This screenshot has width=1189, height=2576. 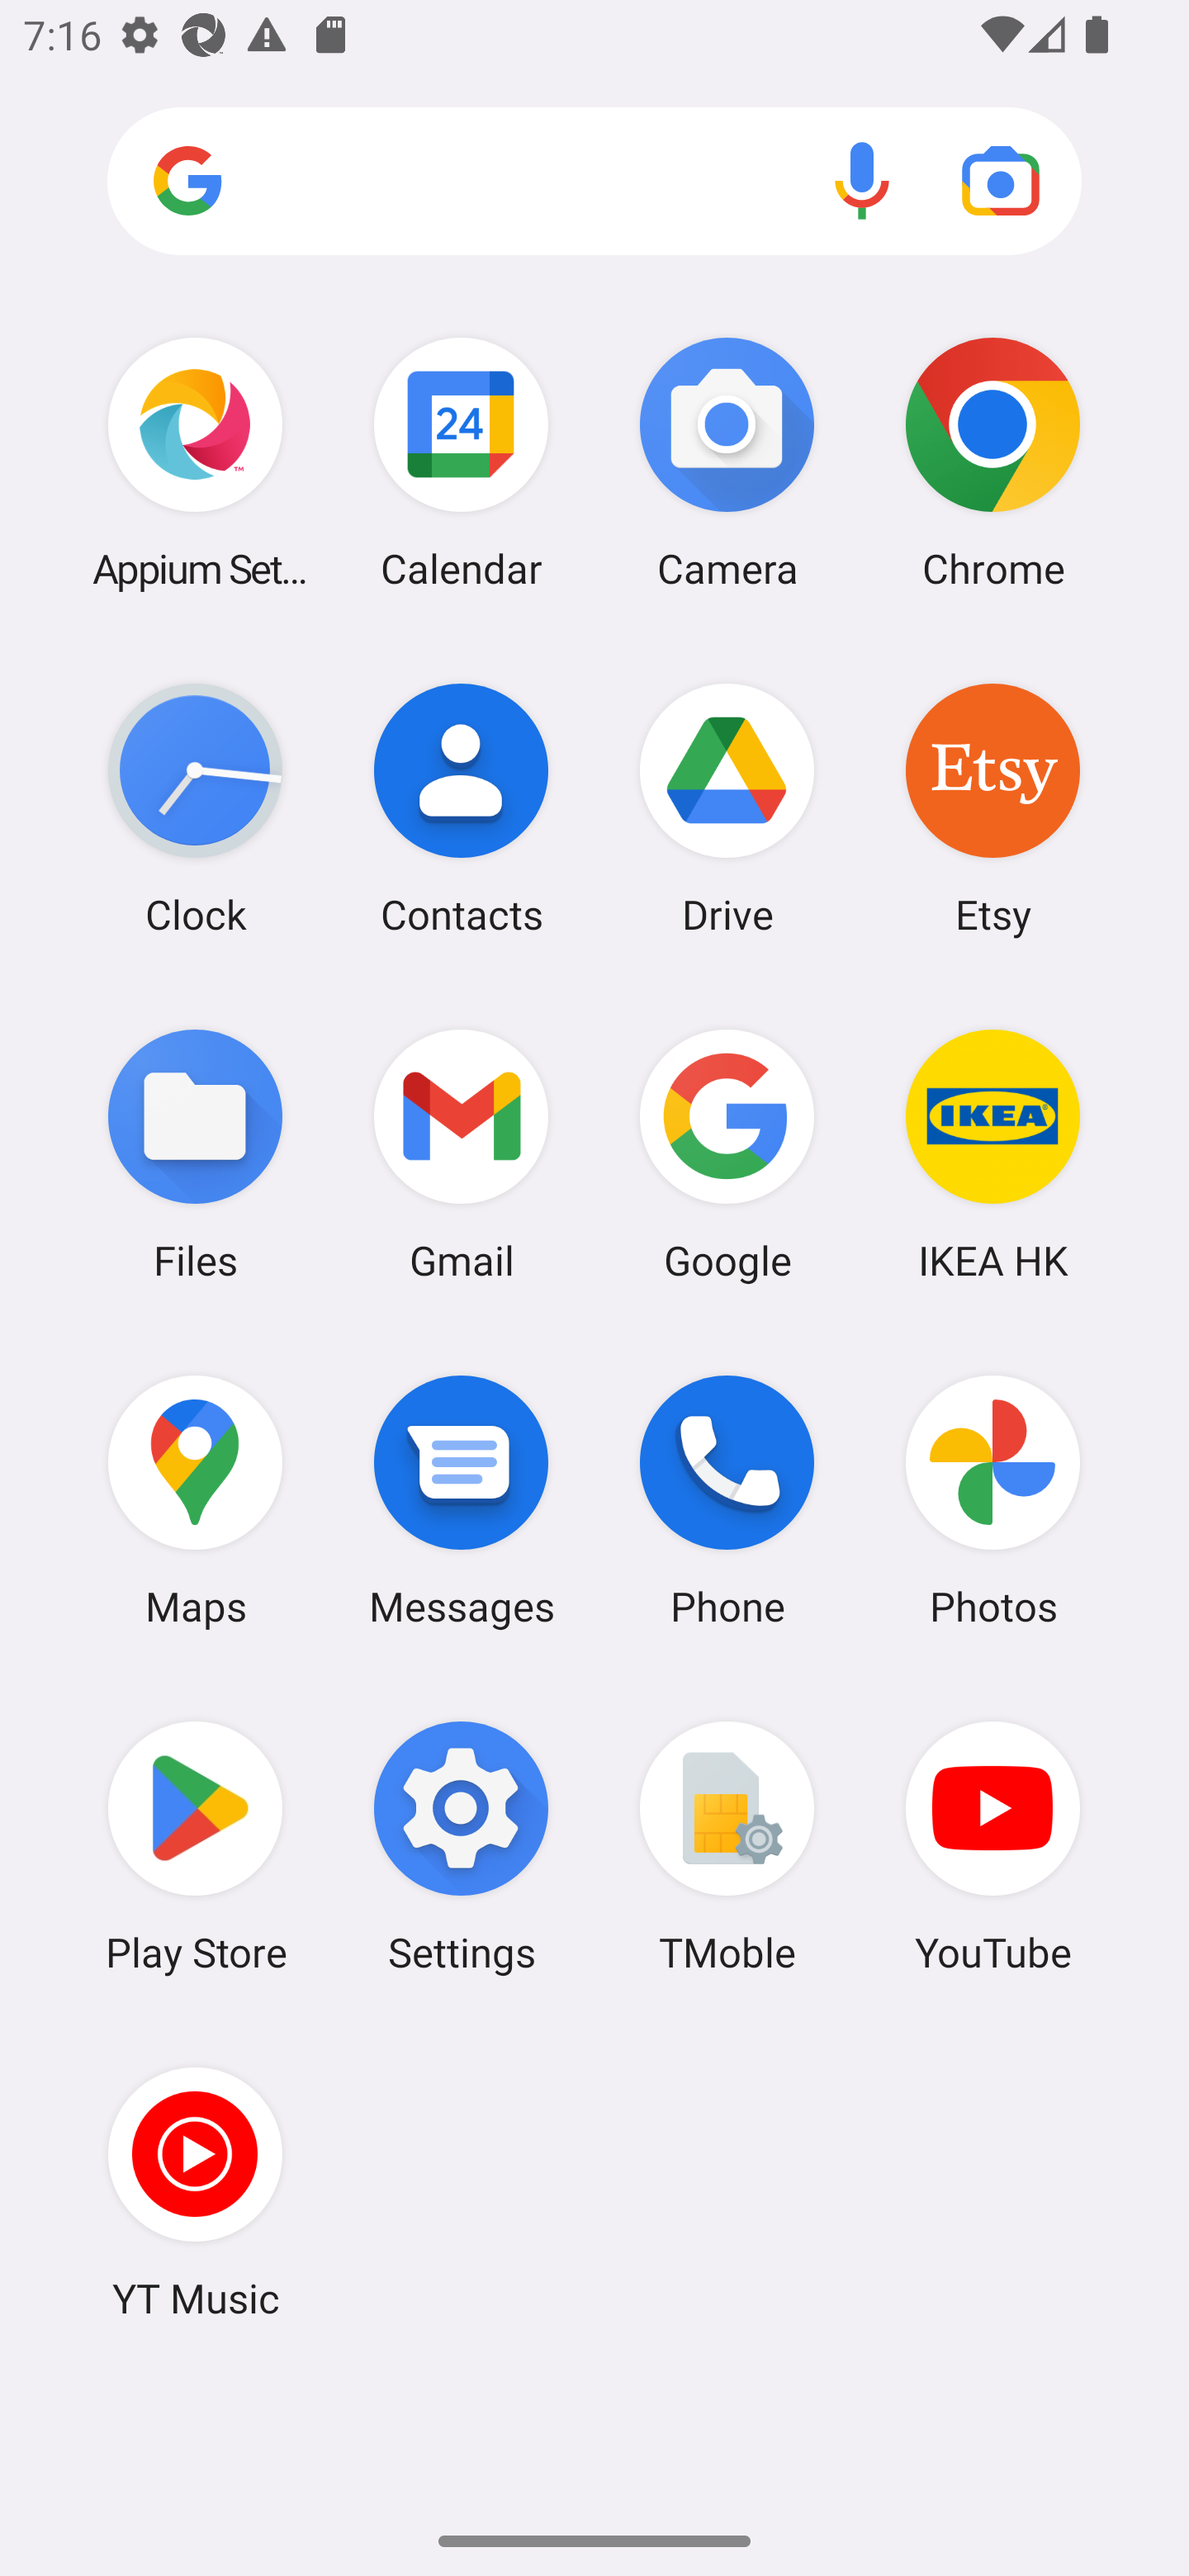 What do you see at coordinates (992, 462) in the screenshot?
I see `Chrome` at bounding box center [992, 462].